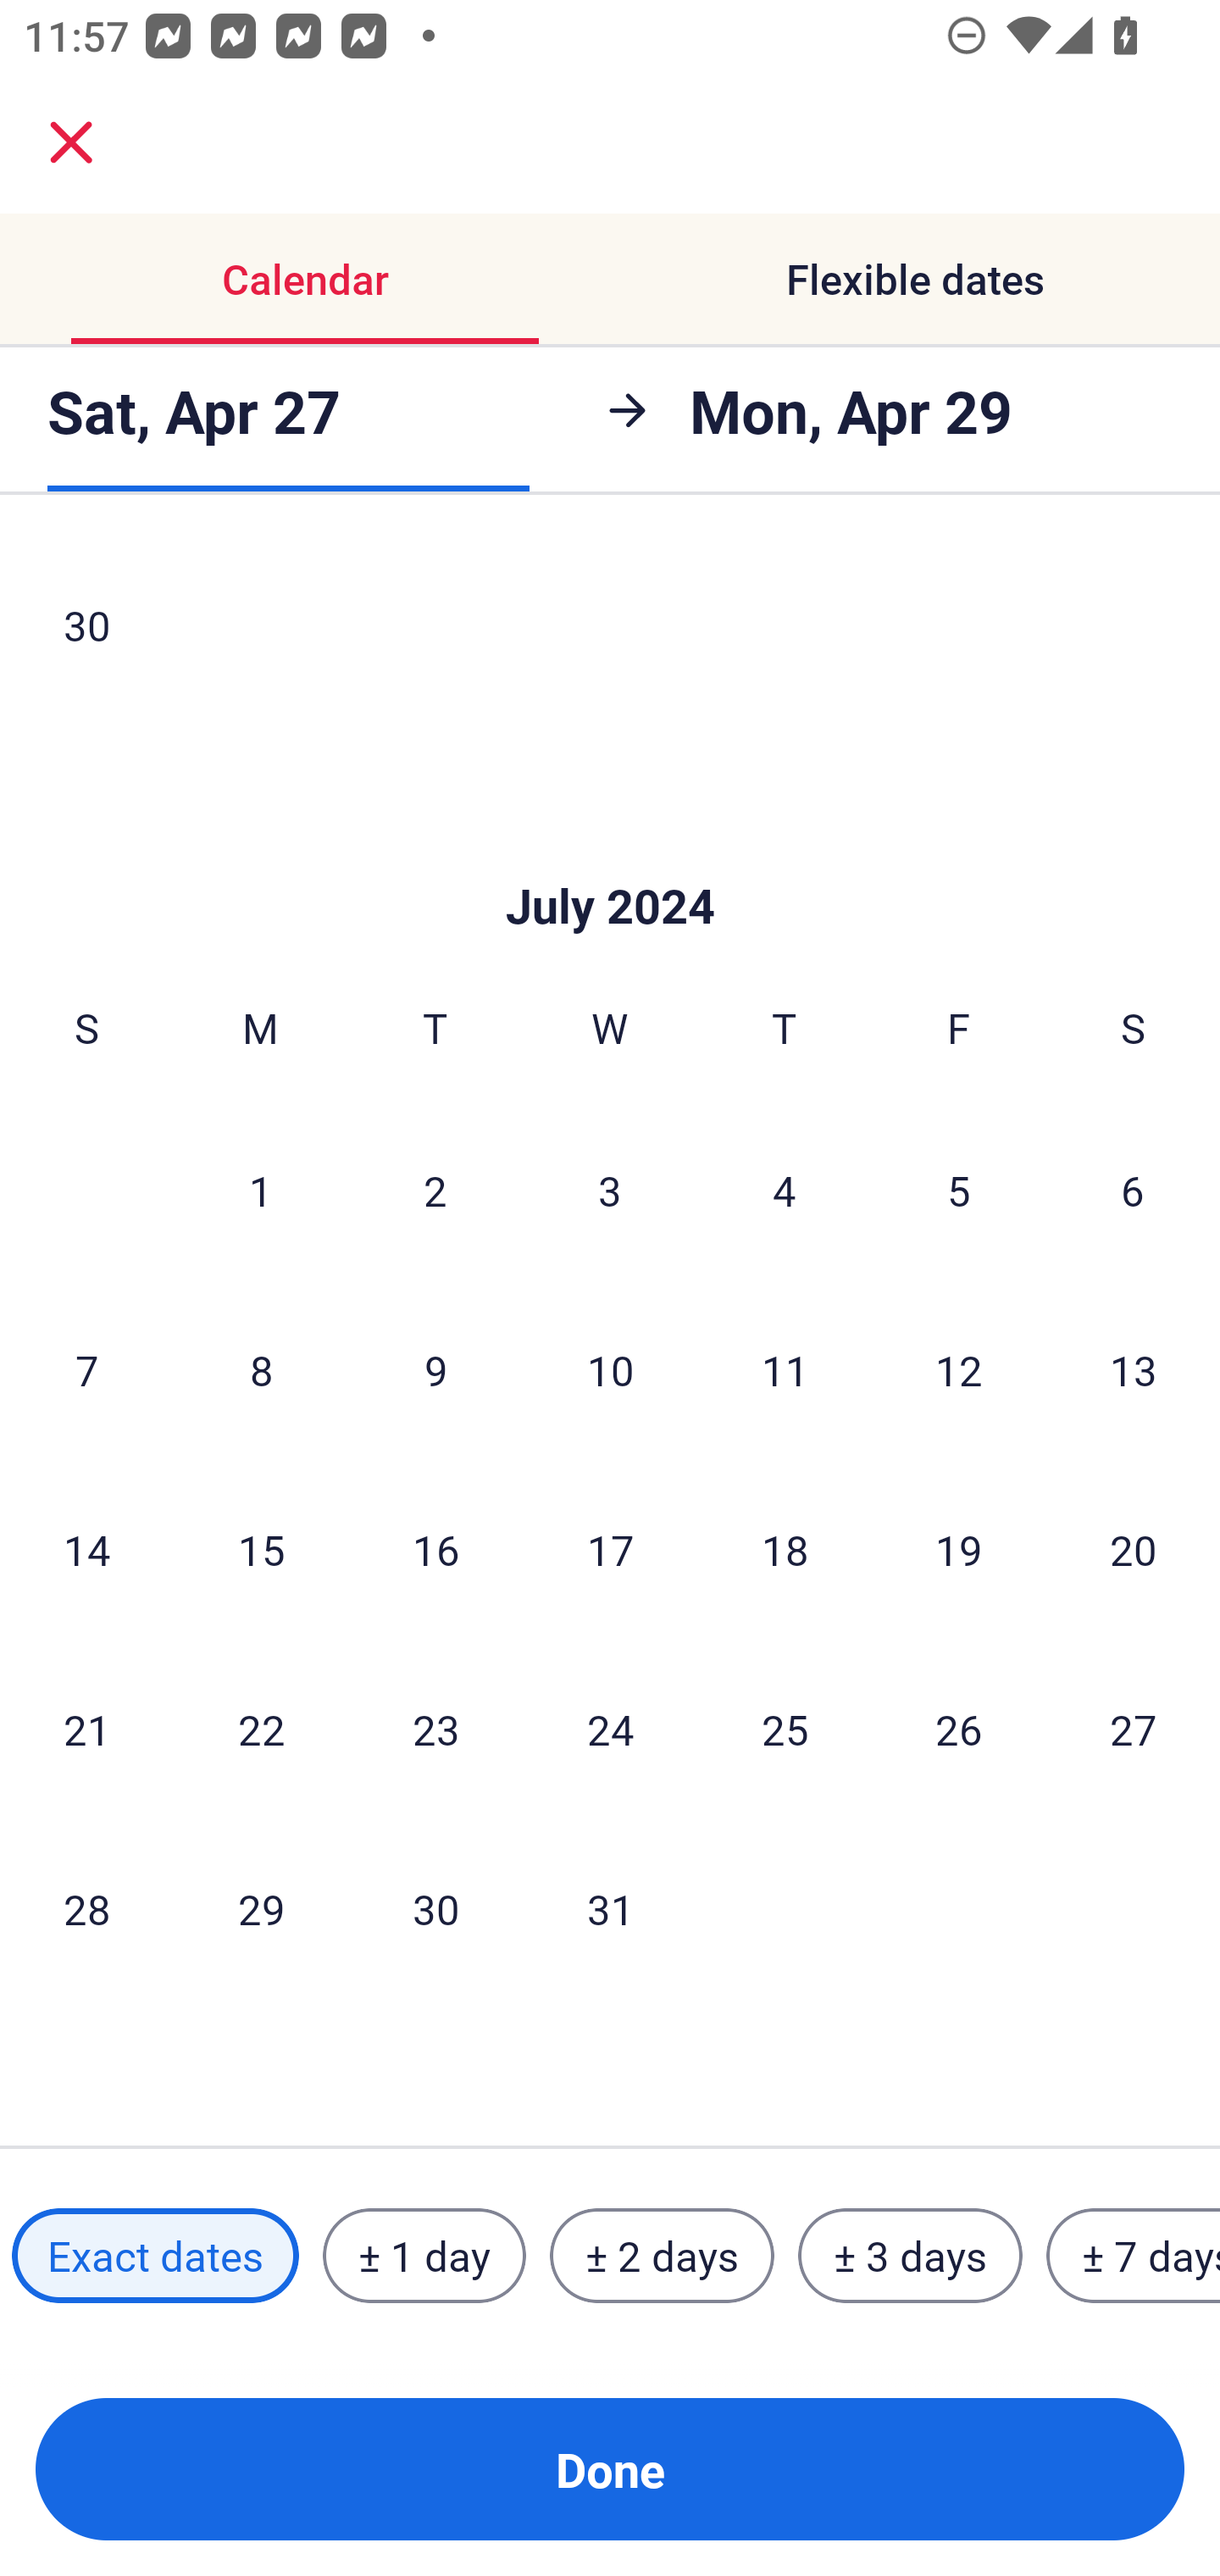 This screenshot has width=1220, height=2576. I want to click on 7 Sunday, July 7, 2024, so click(86, 1368).